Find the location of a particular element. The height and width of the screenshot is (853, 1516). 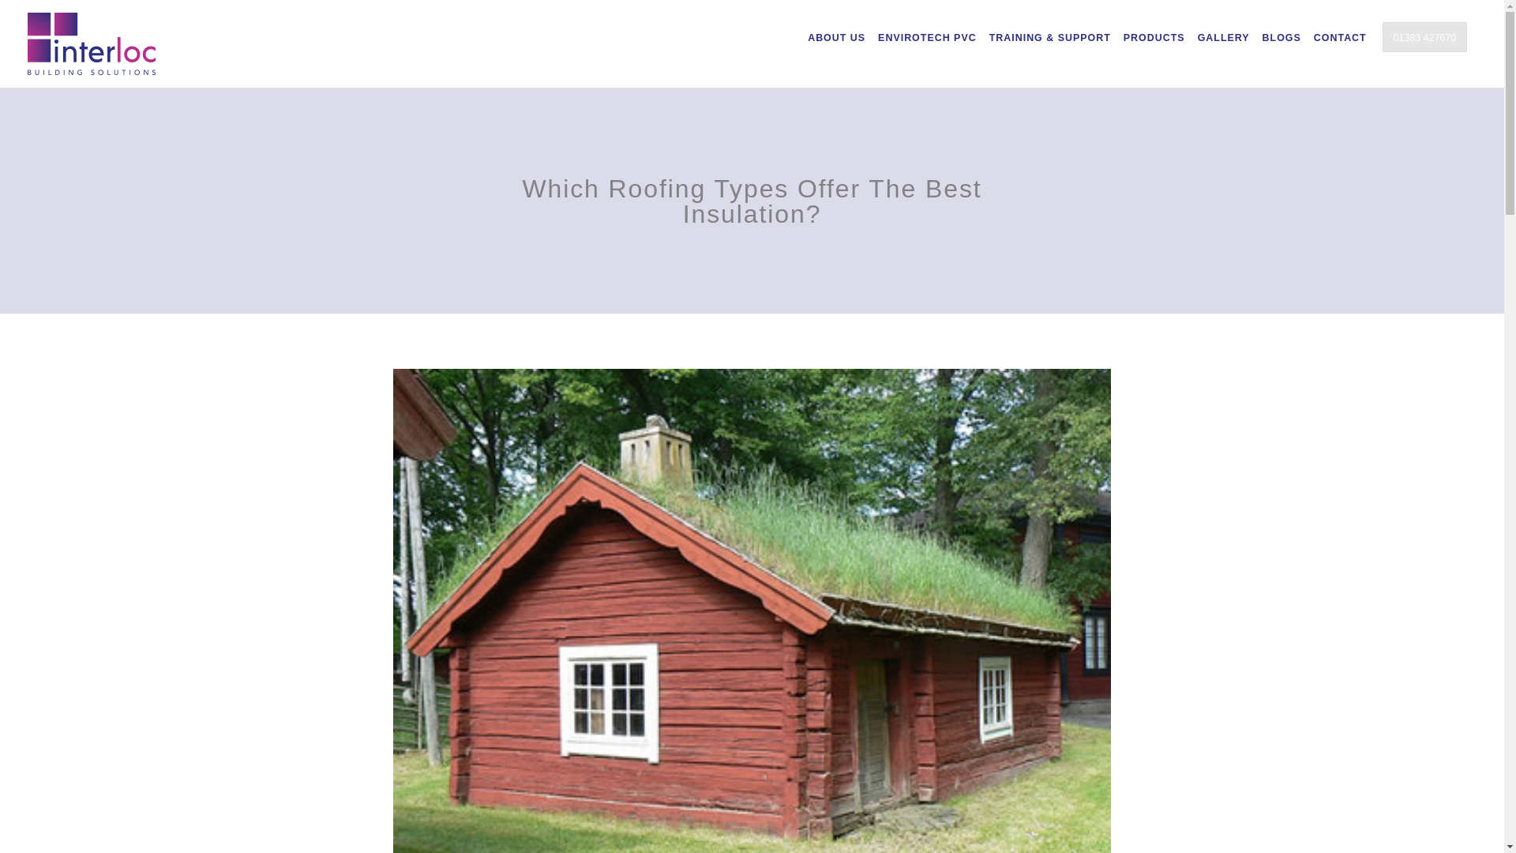

PRODUCTS is located at coordinates (1154, 38).